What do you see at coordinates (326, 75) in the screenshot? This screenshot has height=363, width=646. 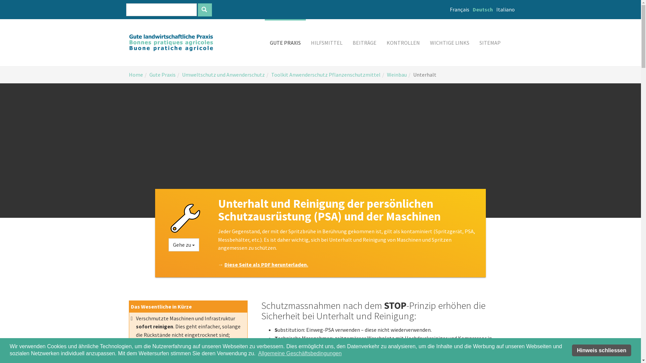 I see `Toolkit Anwenderschutz Pflanzenschutzmittel` at bounding box center [326, 75].